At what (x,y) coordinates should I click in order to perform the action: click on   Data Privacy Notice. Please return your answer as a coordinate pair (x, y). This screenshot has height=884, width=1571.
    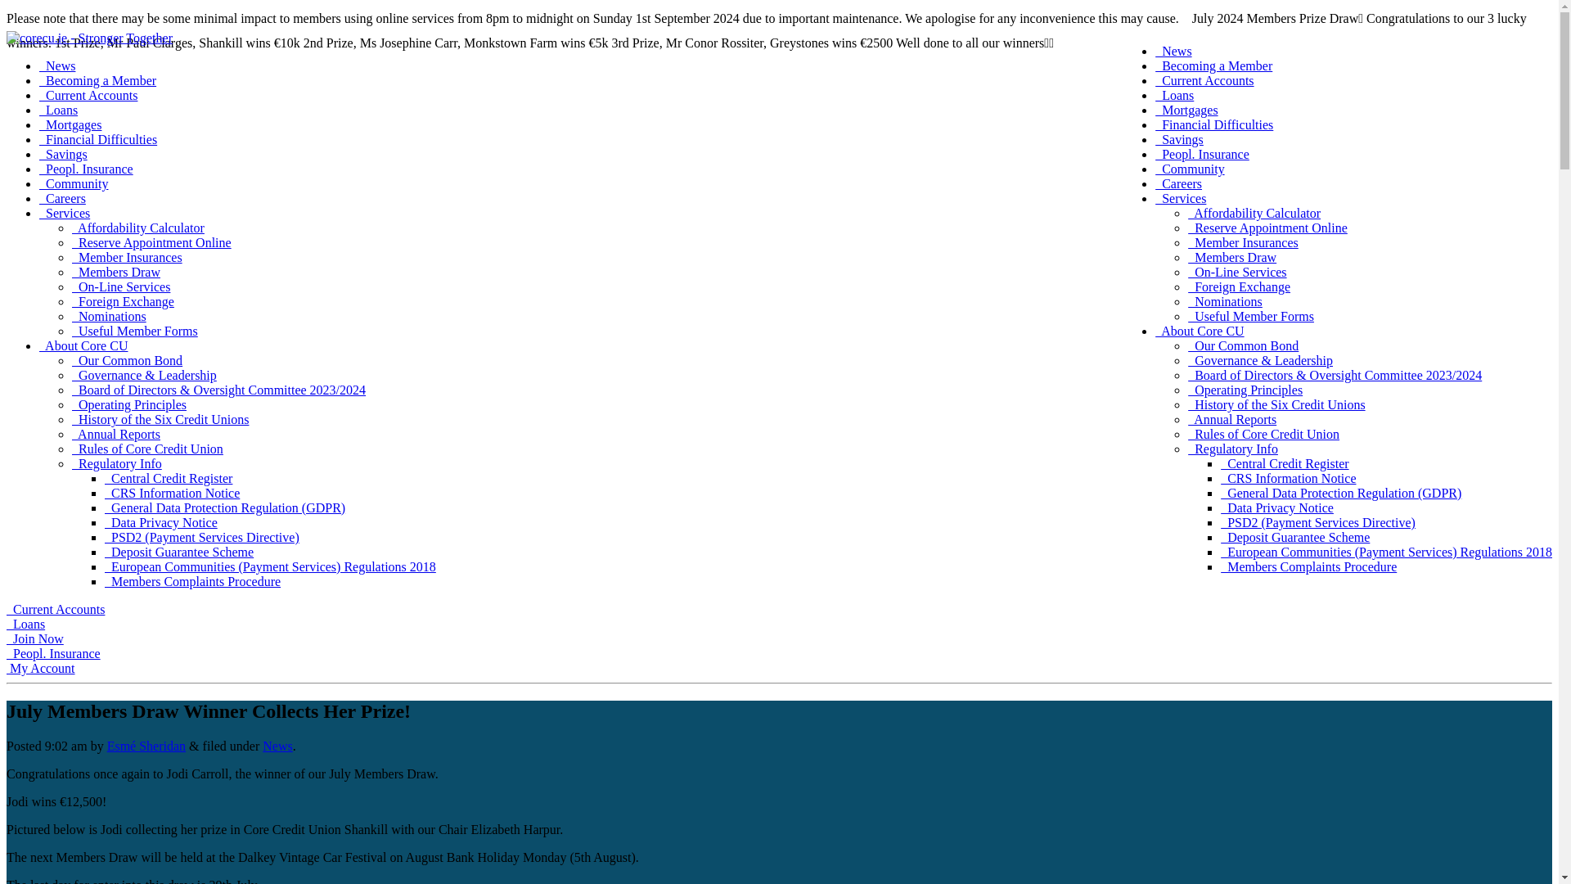
    Looking at the image, I should click on (1276, 507).